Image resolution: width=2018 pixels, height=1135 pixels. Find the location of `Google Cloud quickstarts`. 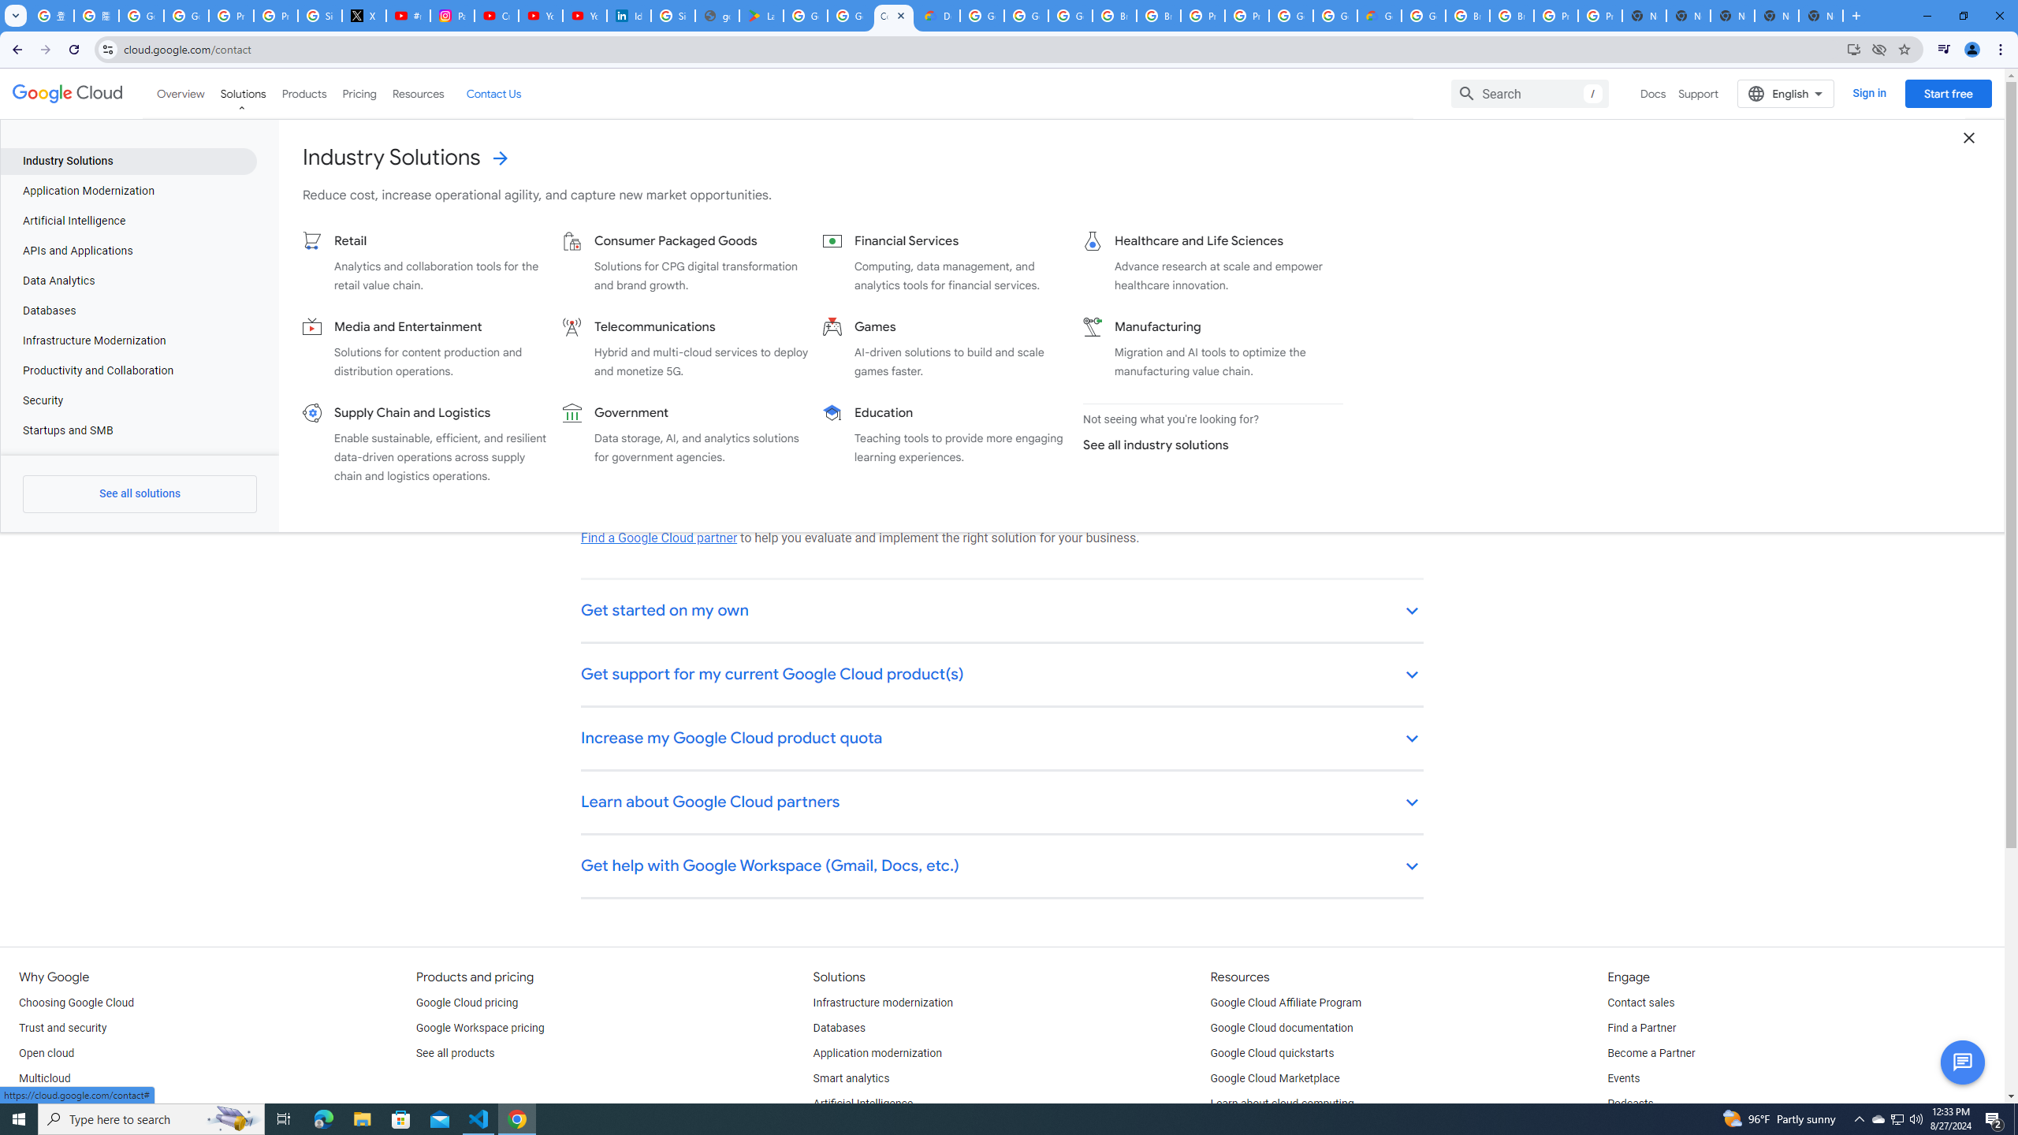

Google Cloud quickstarts is located at coordinates (1272, 1053).